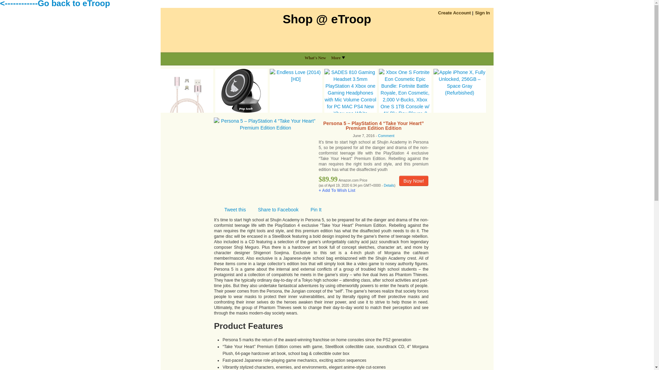 The height and width of the screenshot is (370, 659). Describe the element at coordinates (454, 13) in the screenshot. I see `Create Account` at that location.